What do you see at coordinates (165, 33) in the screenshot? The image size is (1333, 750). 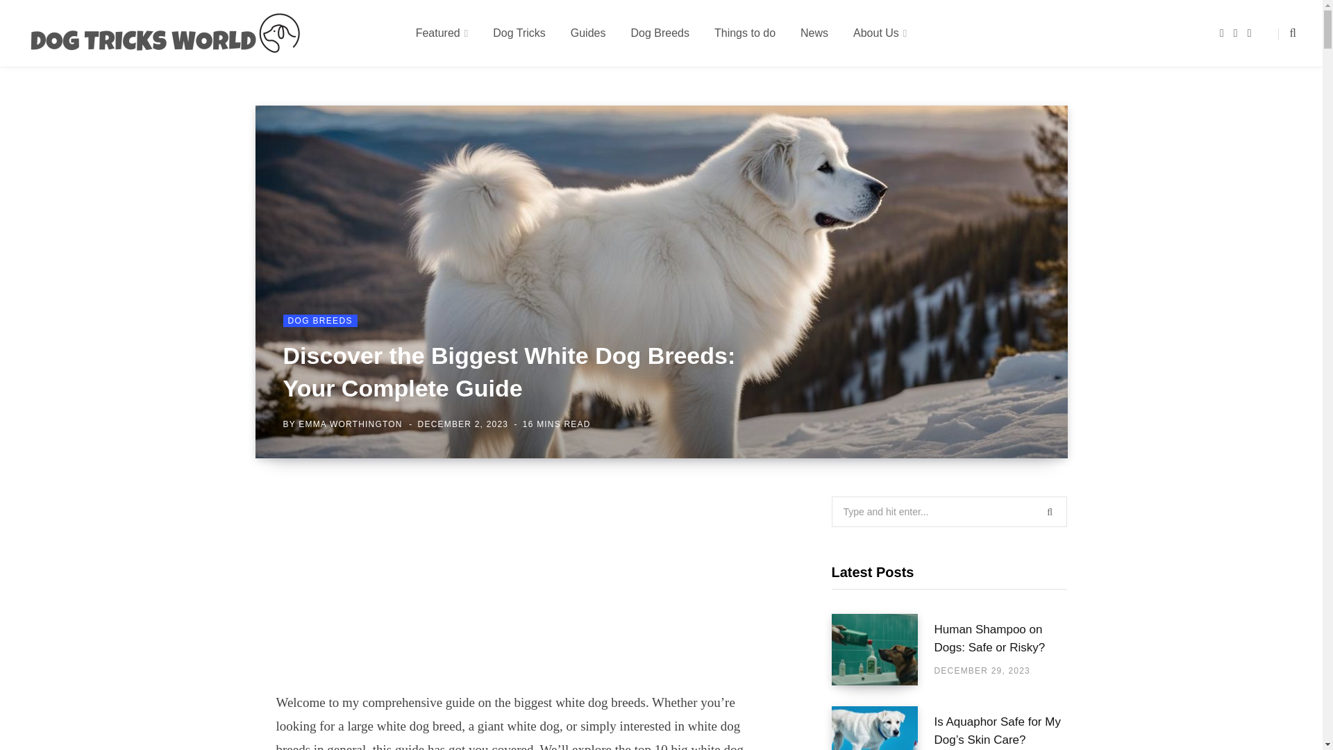 I see `Dog Tricks World` at bounding box center [165, 33].